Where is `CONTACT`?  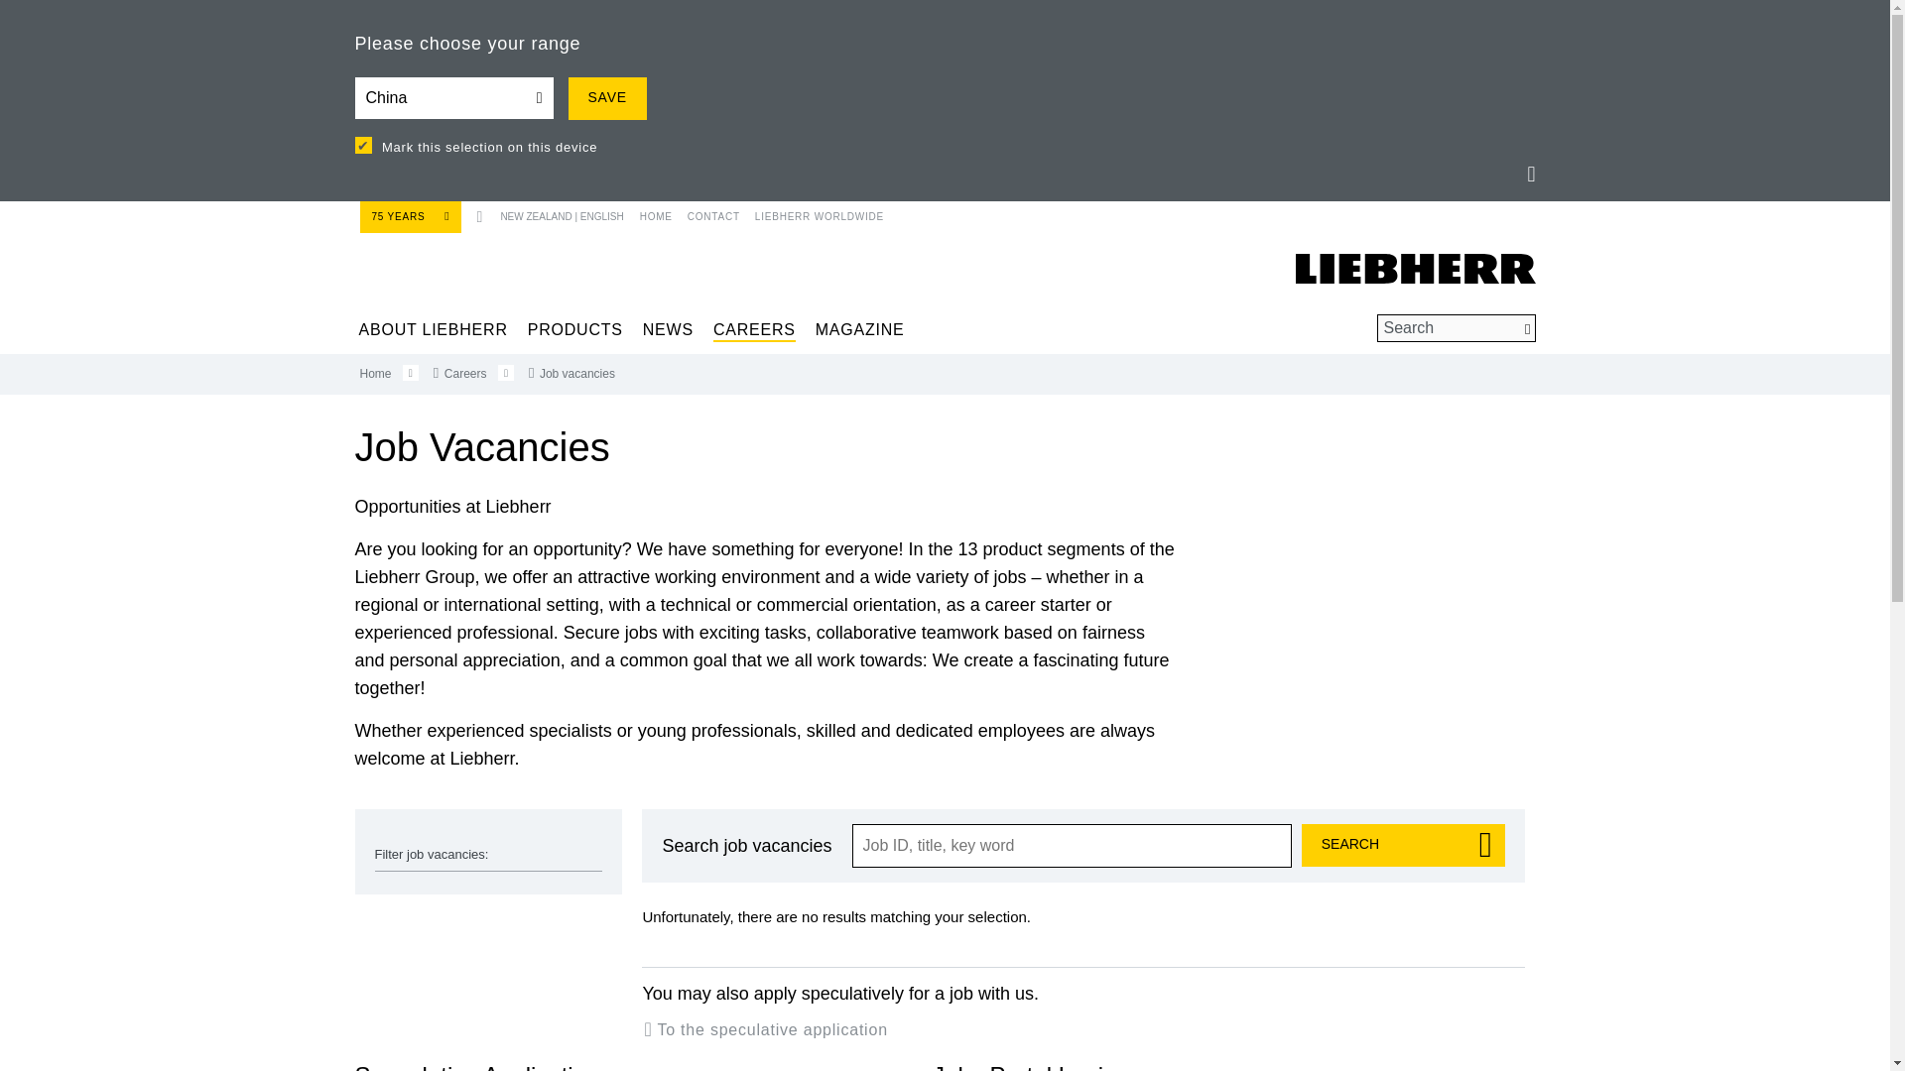 CONTACT is located at coordinates (706, 212).